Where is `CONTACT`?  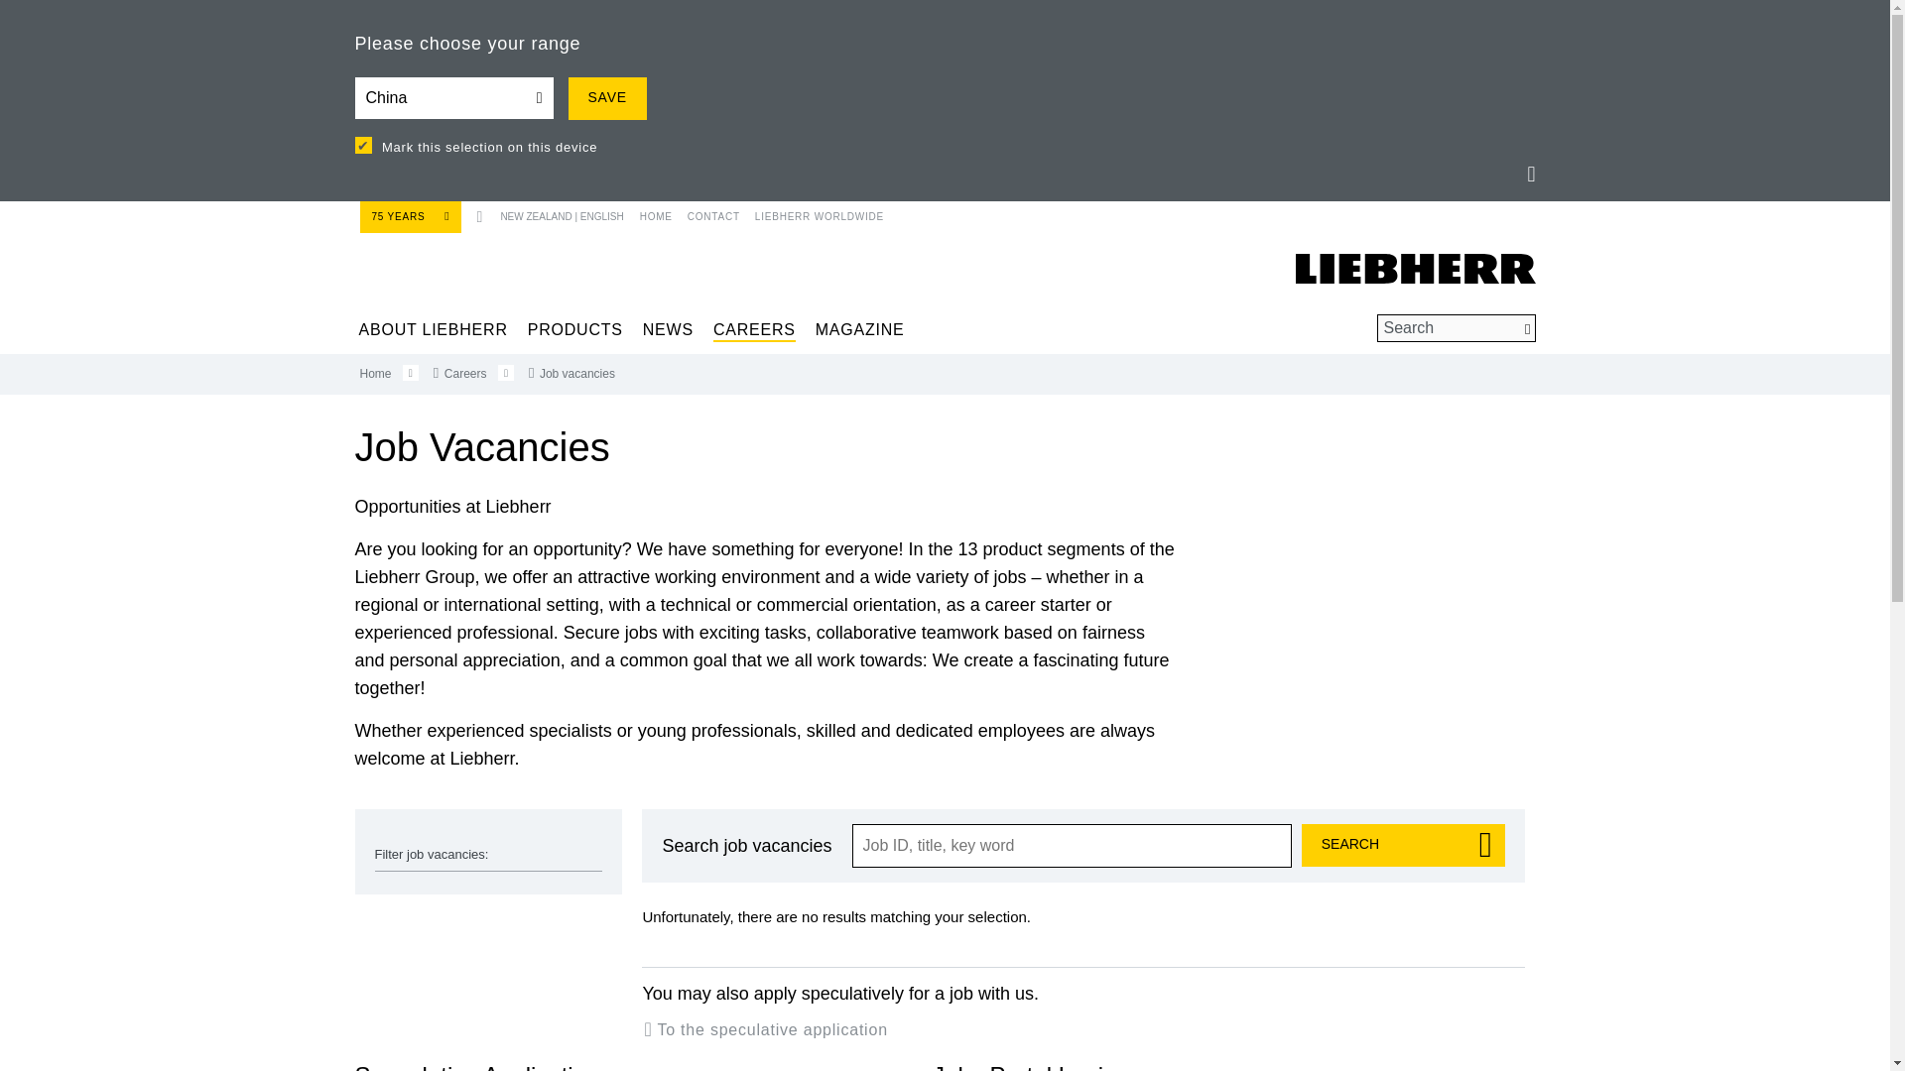 CONTACT is located at coordinates (706, 212).